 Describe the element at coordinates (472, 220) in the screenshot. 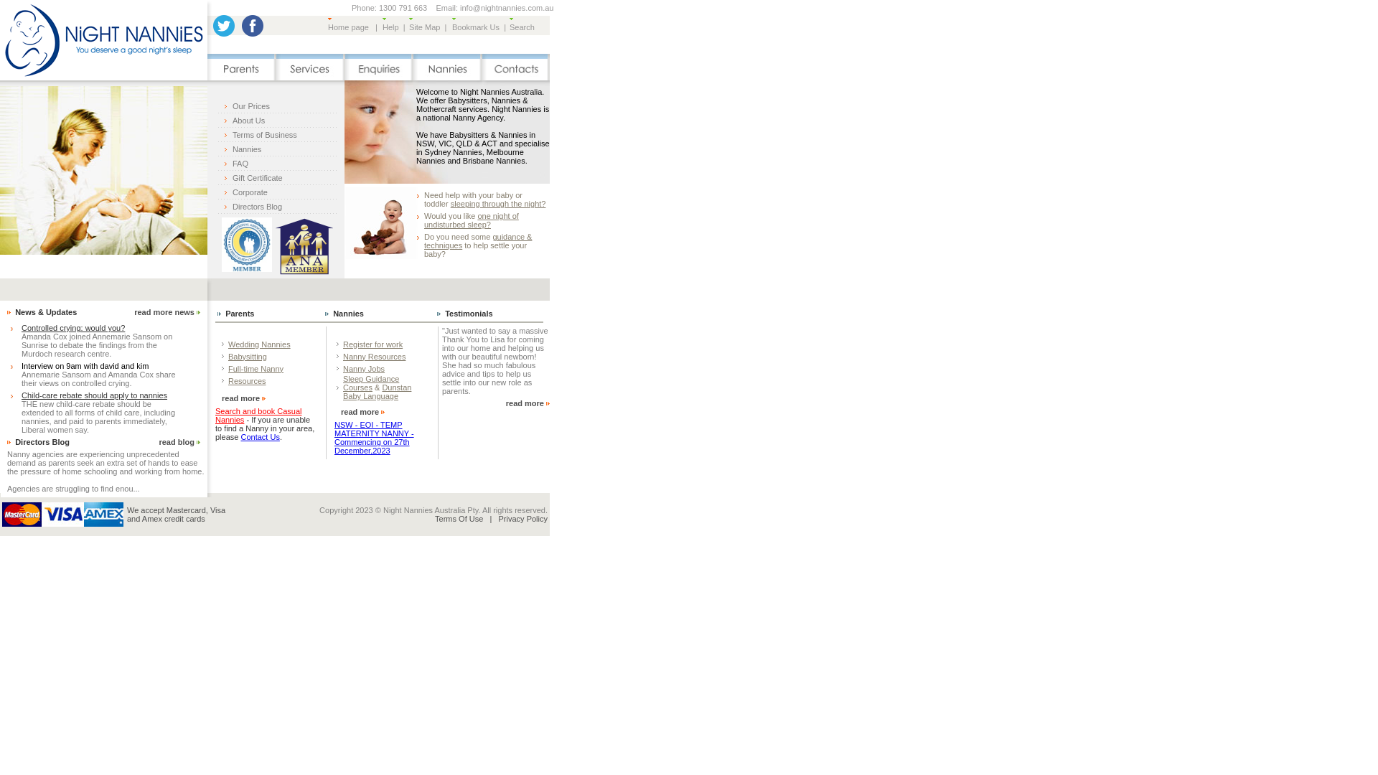

I see `one night of undisturbed sleep?` at that location.